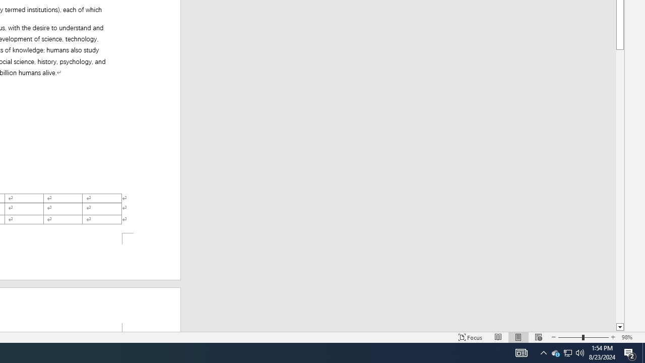  Describe the element at coordinates (620, 327) in the screenshot. I see `Line down` at that location.